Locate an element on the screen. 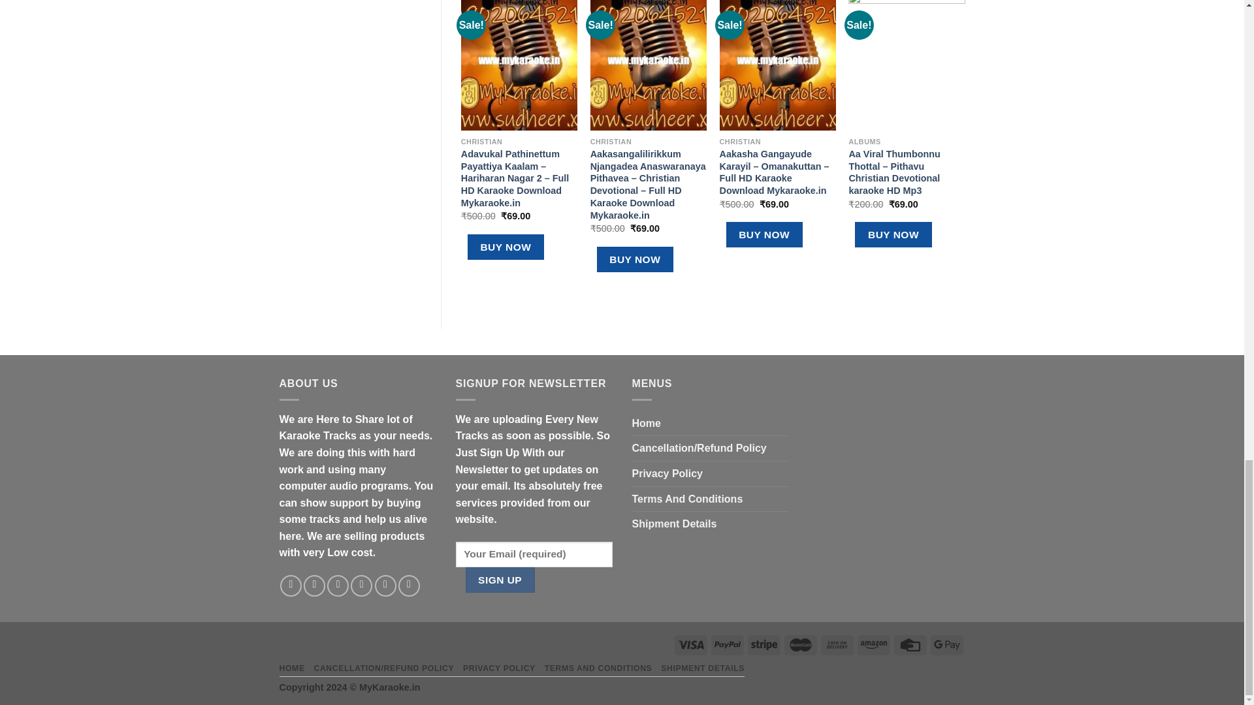  Sign Up is located at coordinates (499, 580).